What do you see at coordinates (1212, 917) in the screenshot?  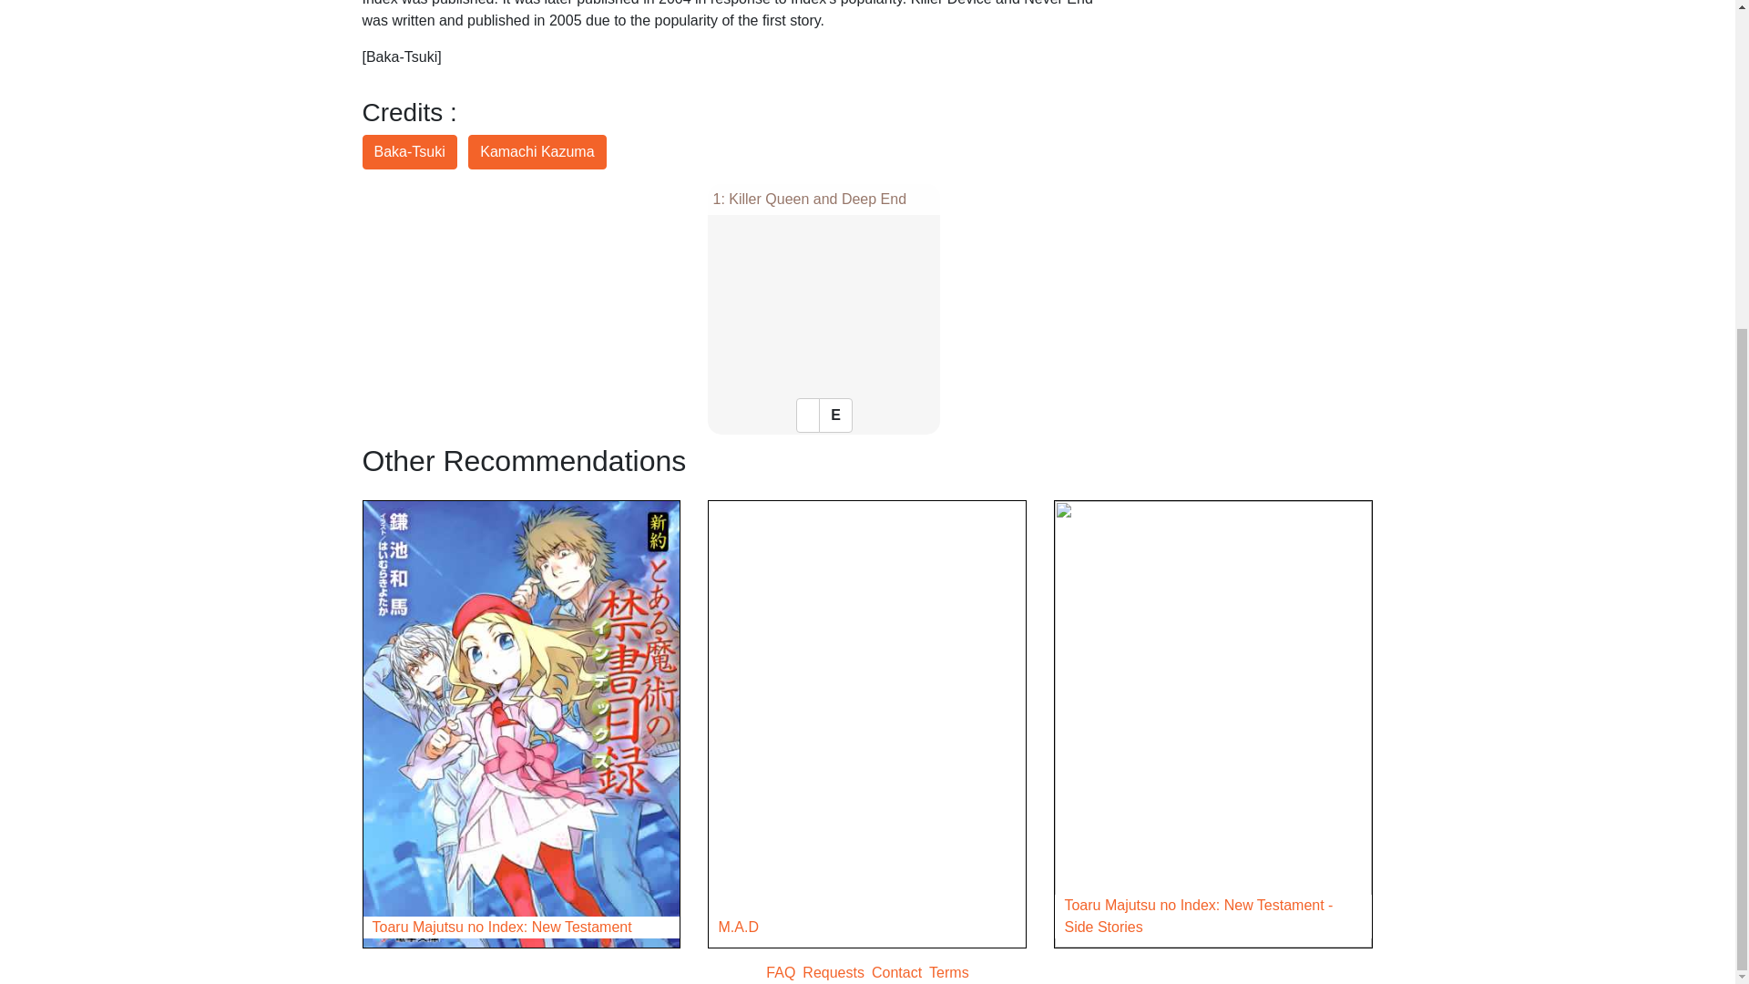 I see `Toaru Majutsu no Index: New Testament - Side Stories` at bounding box center [1212, 917].